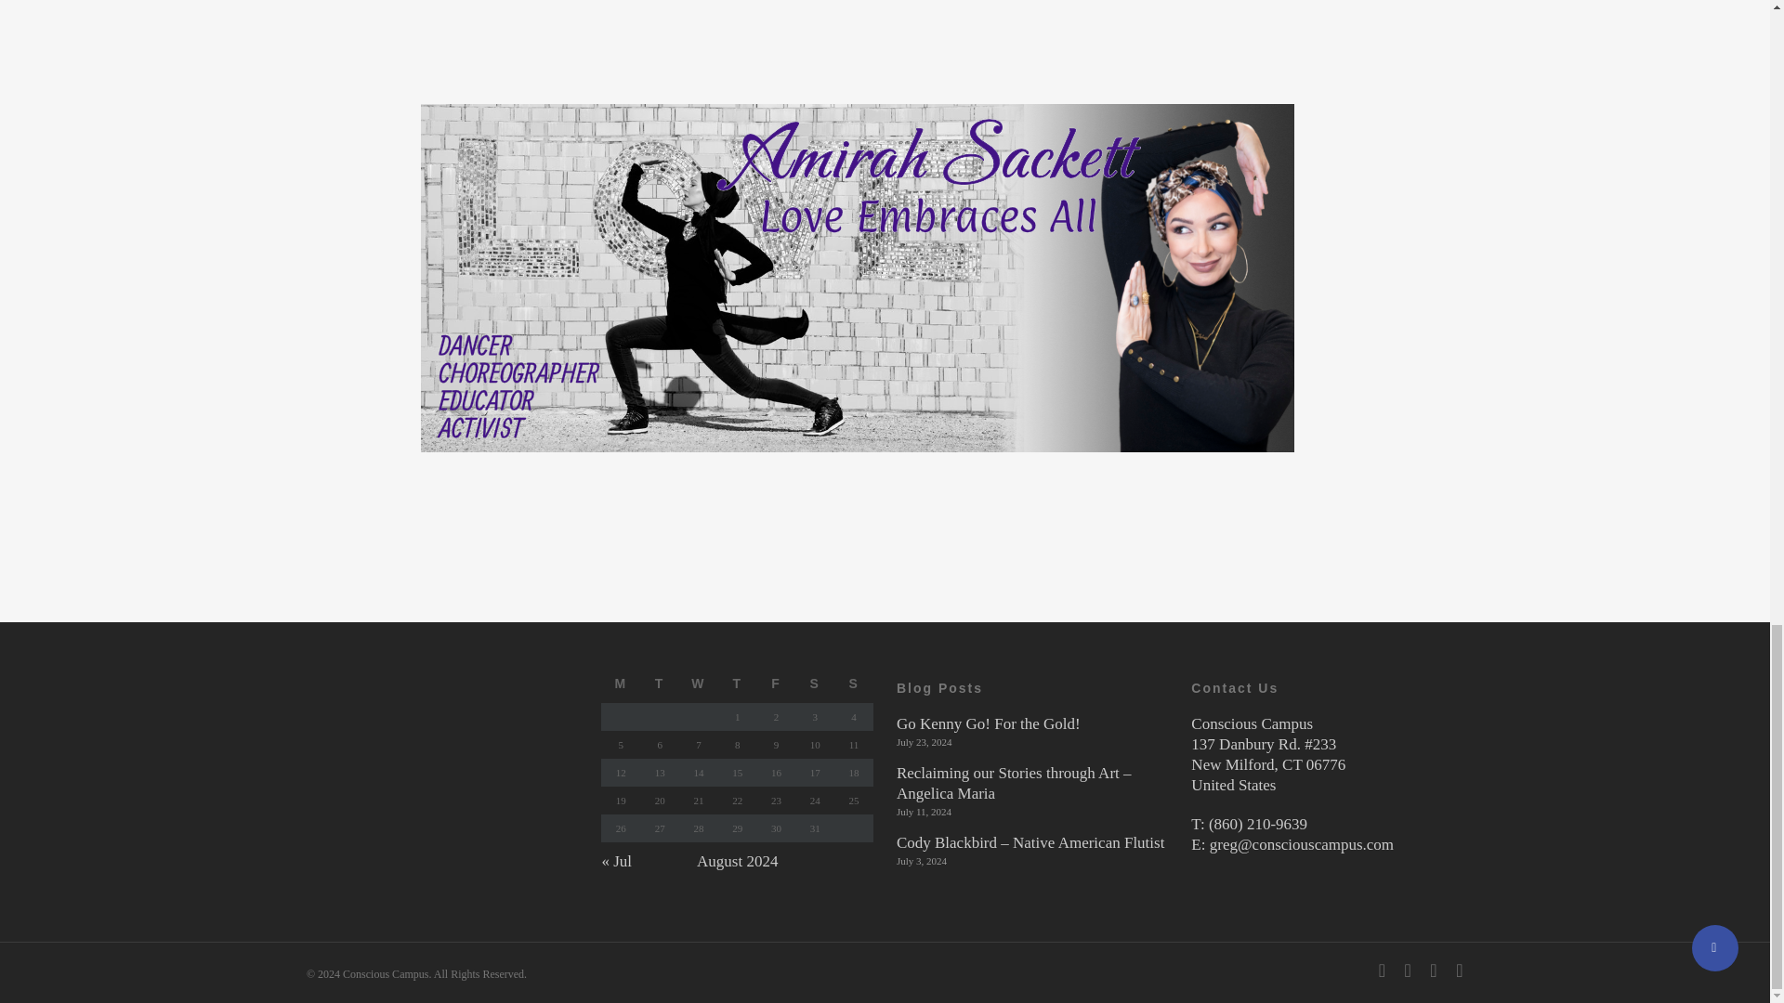  I want to click on Saturday, so click(815, 687).